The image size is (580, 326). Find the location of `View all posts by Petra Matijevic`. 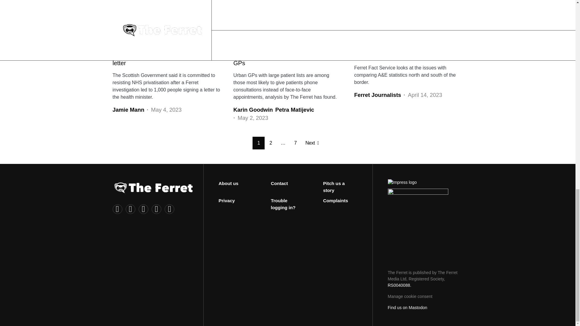

View all posts by Petra Matijevic is located at coordinates (295, 110).